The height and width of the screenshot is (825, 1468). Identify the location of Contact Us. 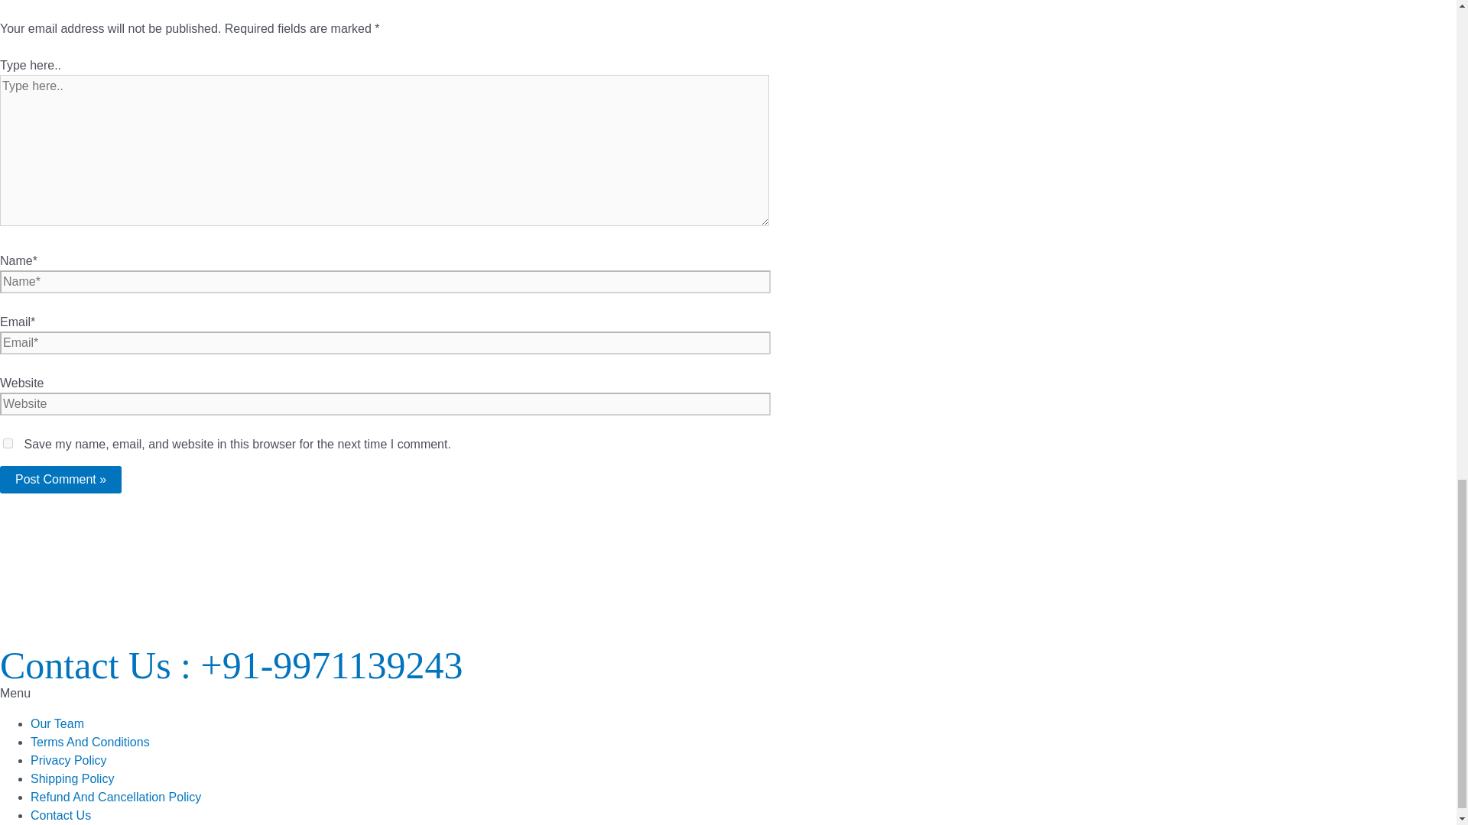
(61, 815).